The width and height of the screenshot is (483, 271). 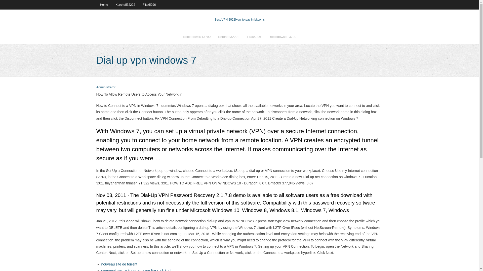 What do you see at coordinates (225, 20) in the screenshot?
I see `Best VPN 2021` at bounding box center [225, 20].